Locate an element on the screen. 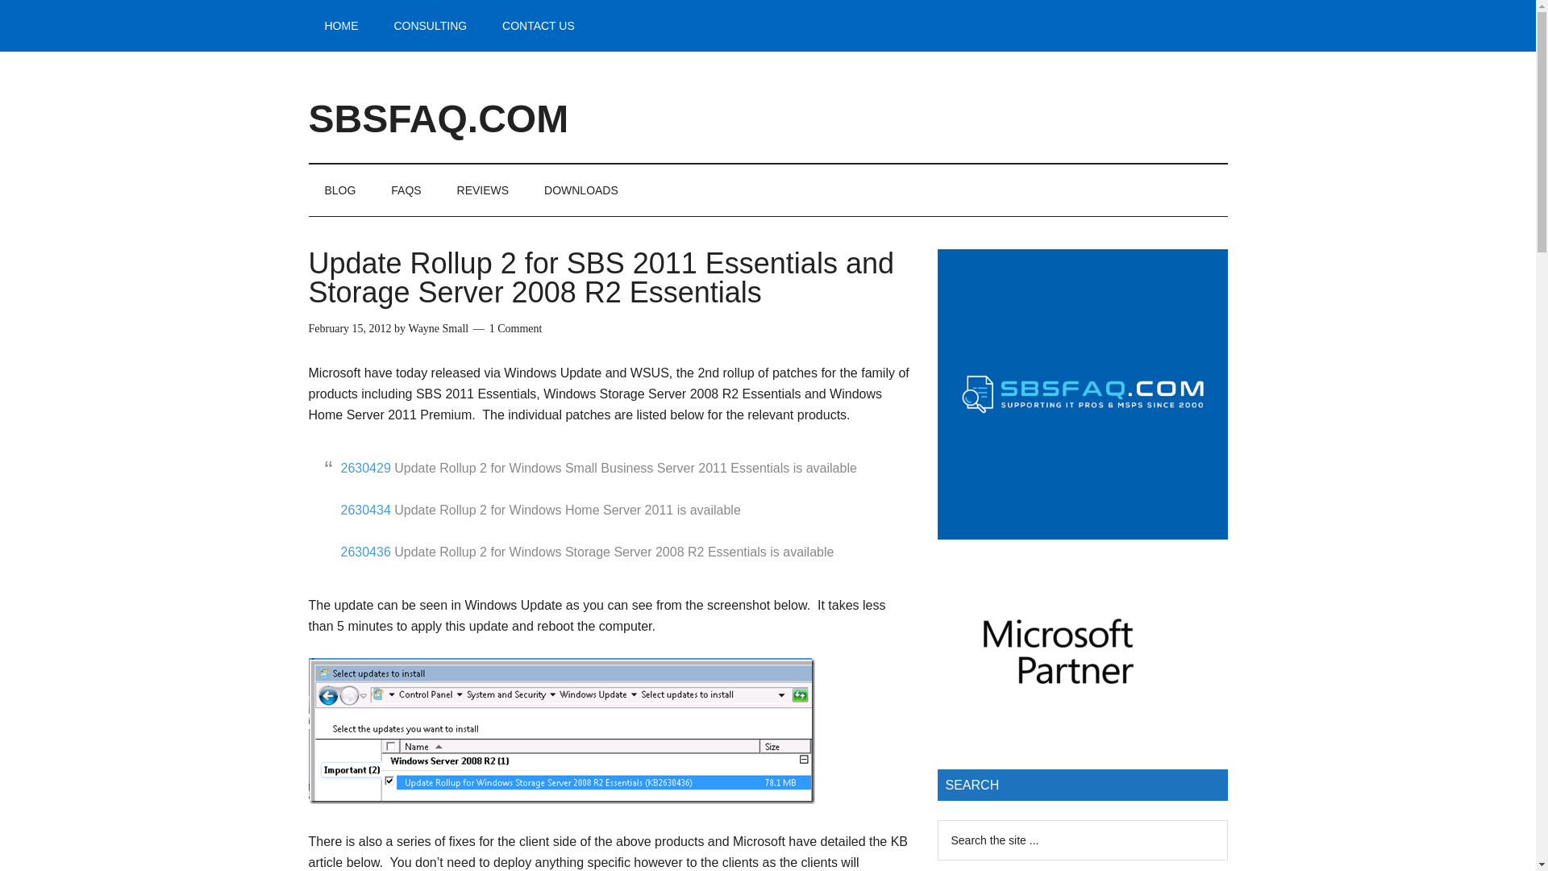 The height and width of the screenshot is (871, 1548). CONSULTING is located at coordinates (431, 26).